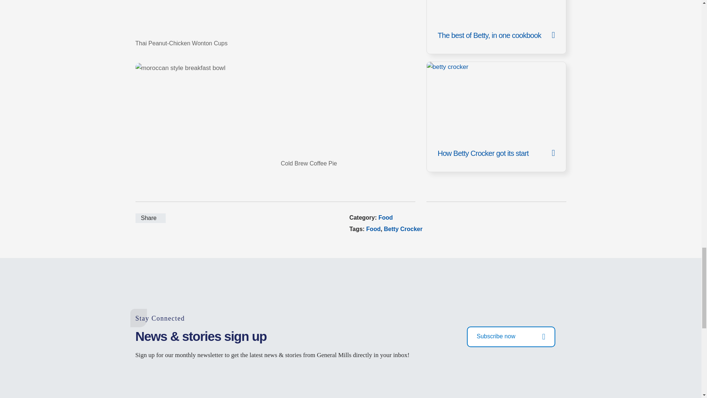 The image size is (707, 398). I want to click on Betty Crocker, so click(403, 229).